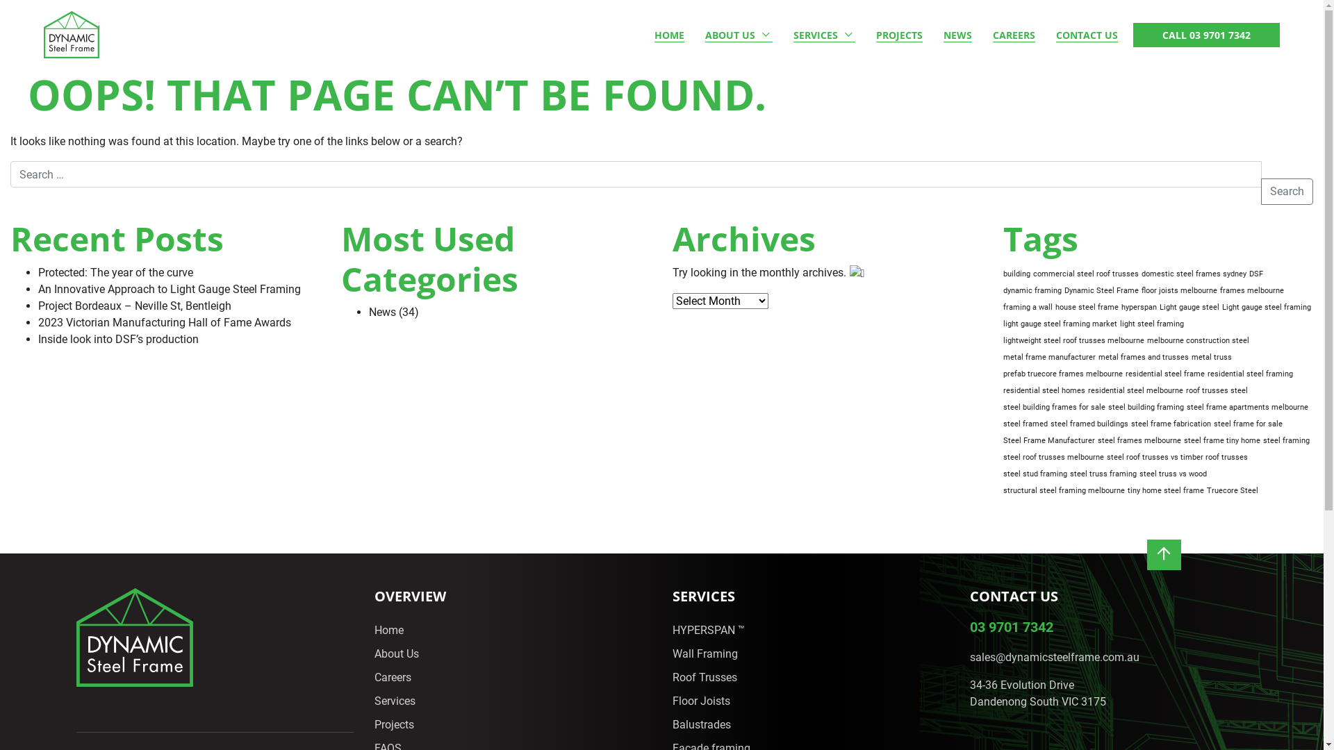 This screenshot has width=1334, height=750. I want to click on steel roof trusses melbourne, so click(1053, 458).